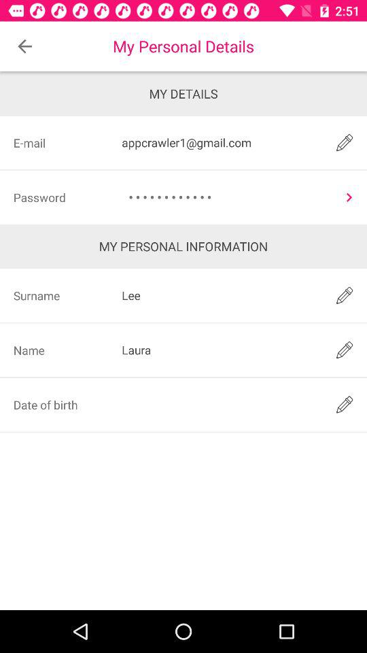 The image size is (367, 653). Describe the element at coordinates (227, 197) in the screenshot. I see `tap ************ item` at that location.